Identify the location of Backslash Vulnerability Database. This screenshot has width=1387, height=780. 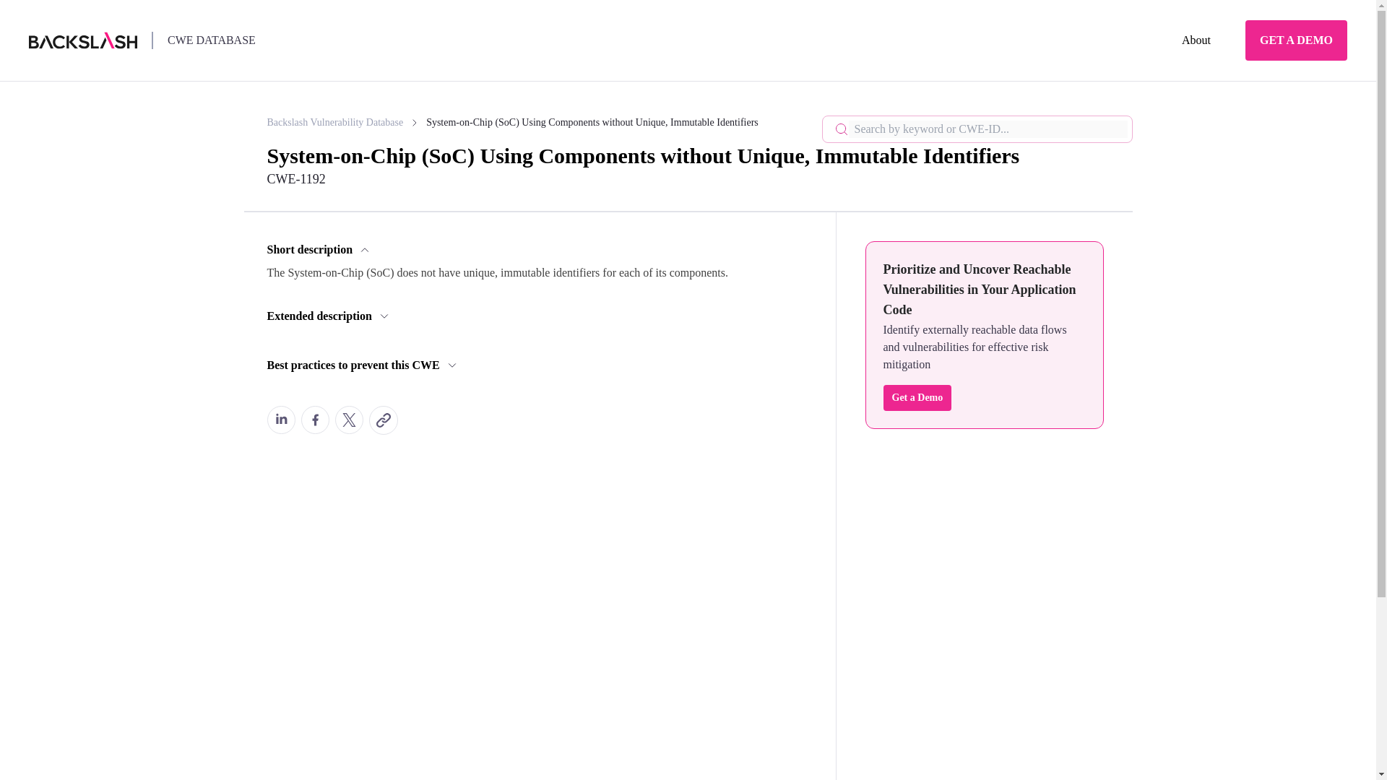
(344, 123).